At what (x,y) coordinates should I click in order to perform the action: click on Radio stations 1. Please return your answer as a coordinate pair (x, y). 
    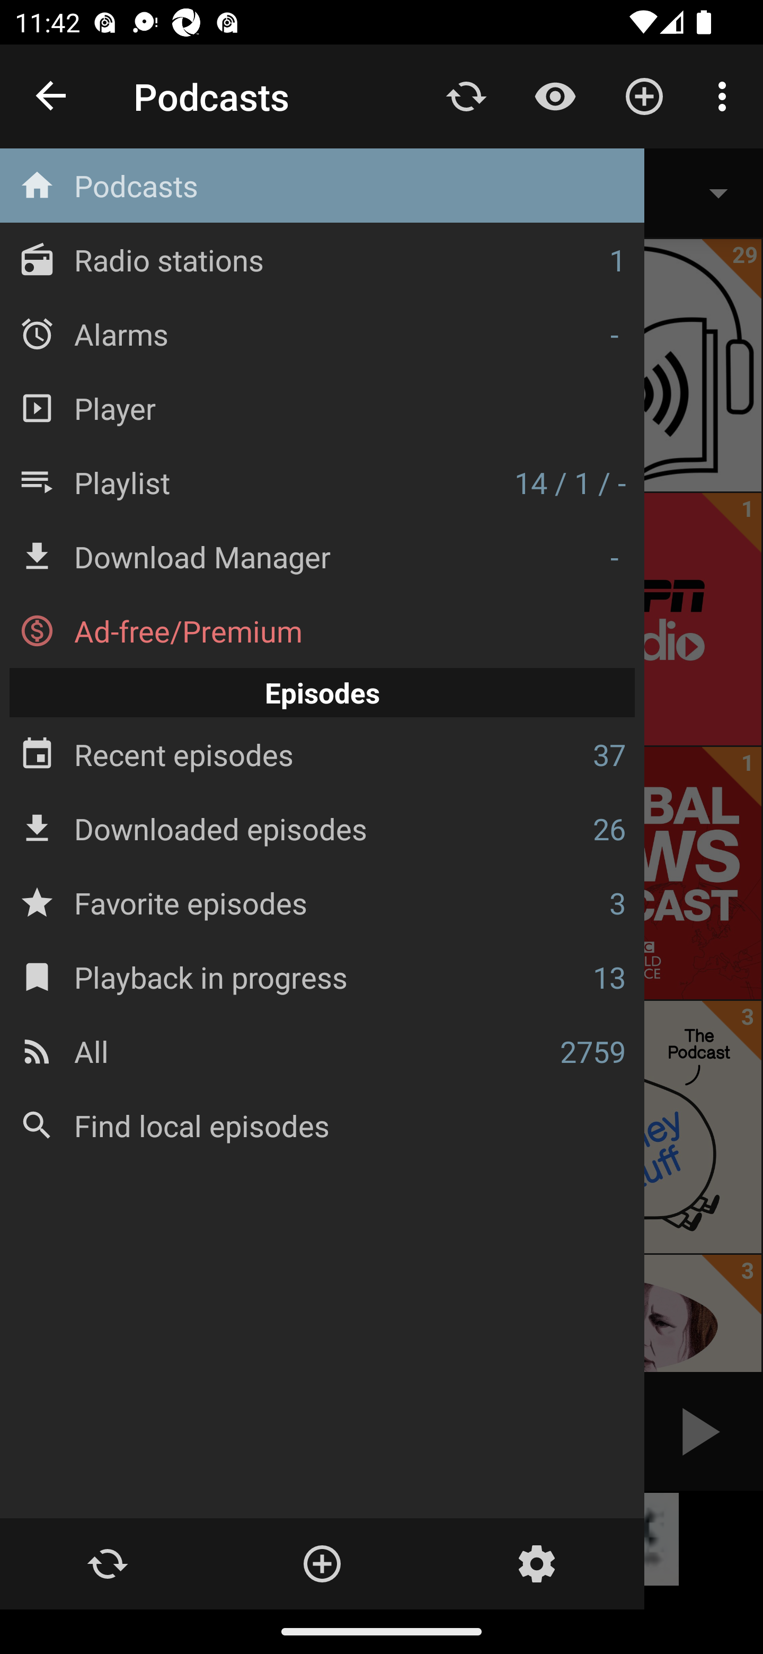
    Looking at the image, I should click on (322, 260).